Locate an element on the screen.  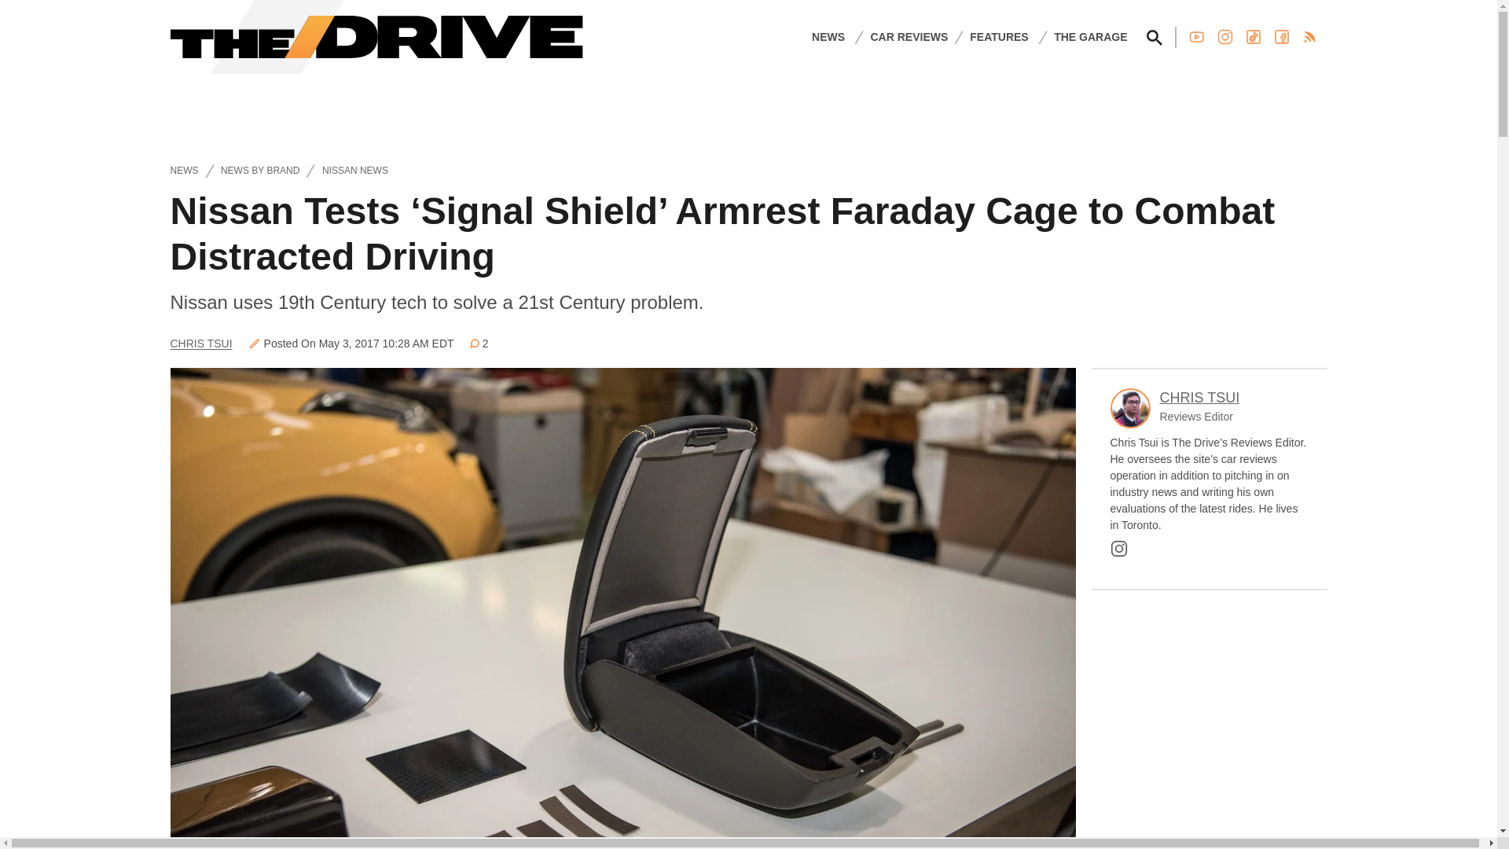
NEWS is located at coordinates (828, 36).